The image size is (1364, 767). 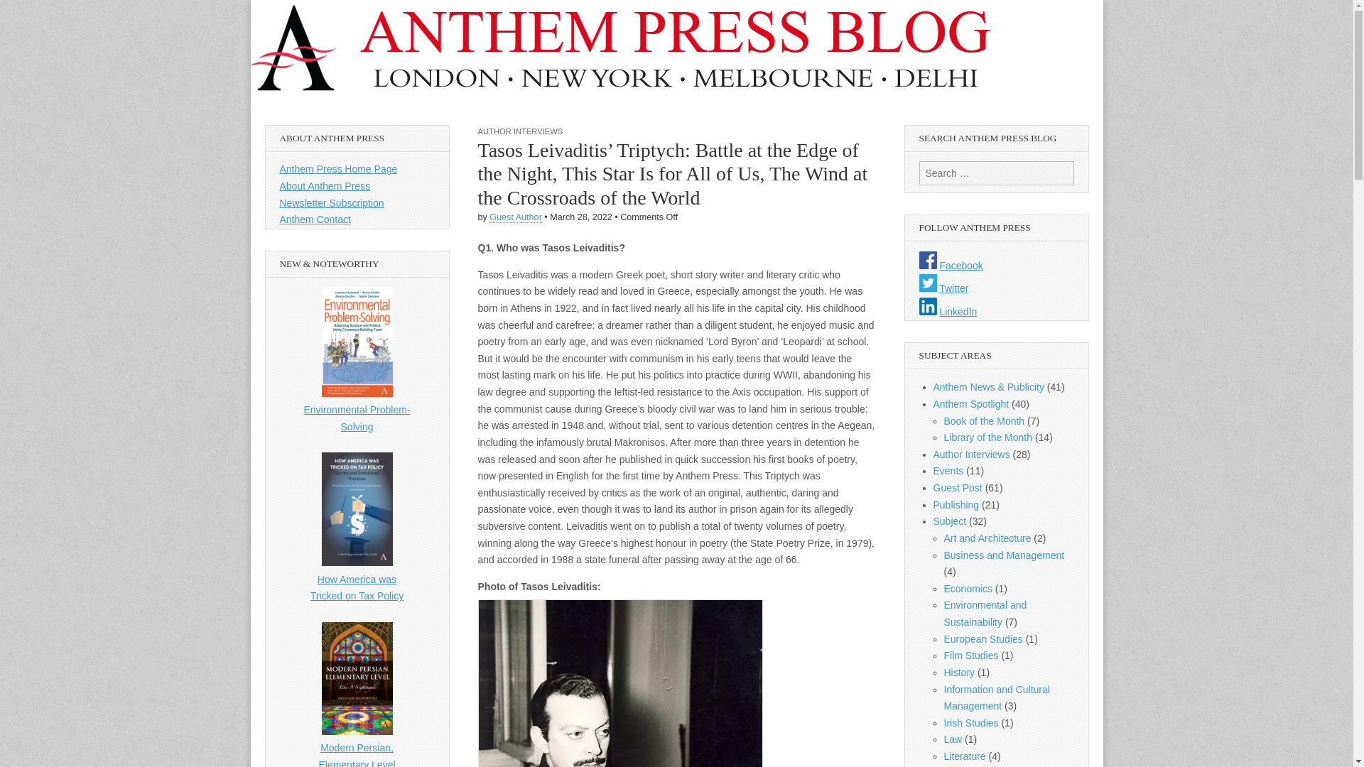 What do you see at coordinates (928, 283) in the screenshot?
I see `Twitter` at bounding box center [928, 283].